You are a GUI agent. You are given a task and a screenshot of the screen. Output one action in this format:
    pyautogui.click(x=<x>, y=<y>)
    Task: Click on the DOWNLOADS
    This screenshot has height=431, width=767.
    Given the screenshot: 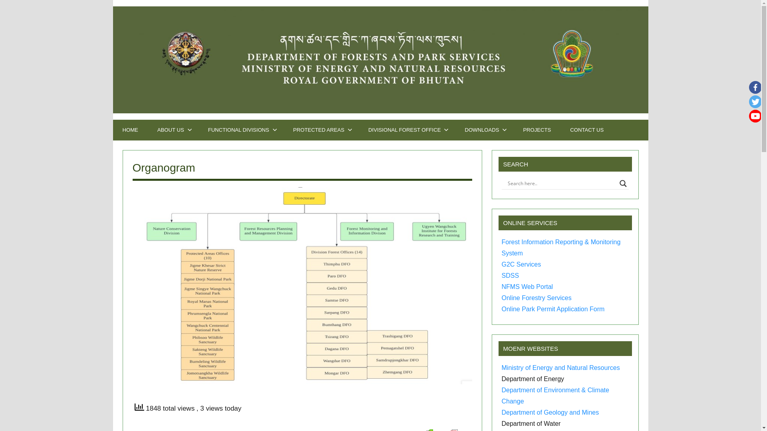 What is the action you would take?
    pyautogui.click(x=484, y=130)
    